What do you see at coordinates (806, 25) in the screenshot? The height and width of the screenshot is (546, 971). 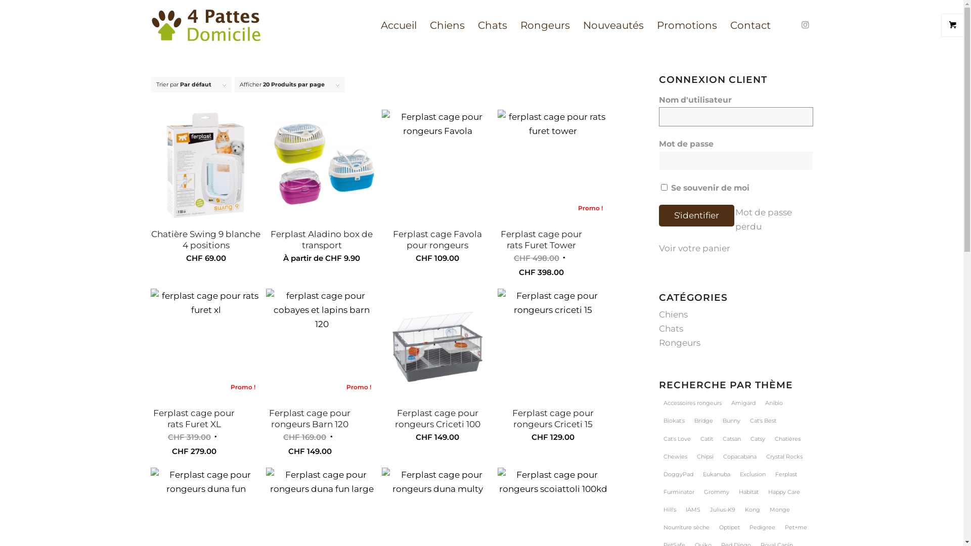 I see `Instagram` at bounding box center [806, 25].